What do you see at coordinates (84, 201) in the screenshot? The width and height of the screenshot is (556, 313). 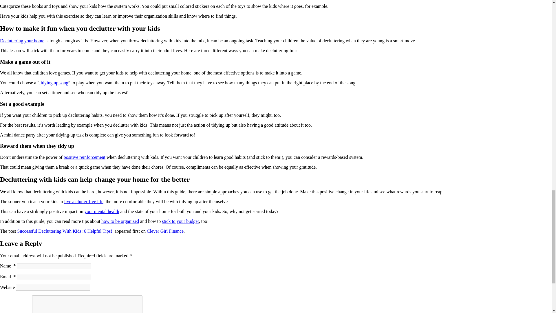 I see `live a clutter-free life,` at bounding box center [84, 201].